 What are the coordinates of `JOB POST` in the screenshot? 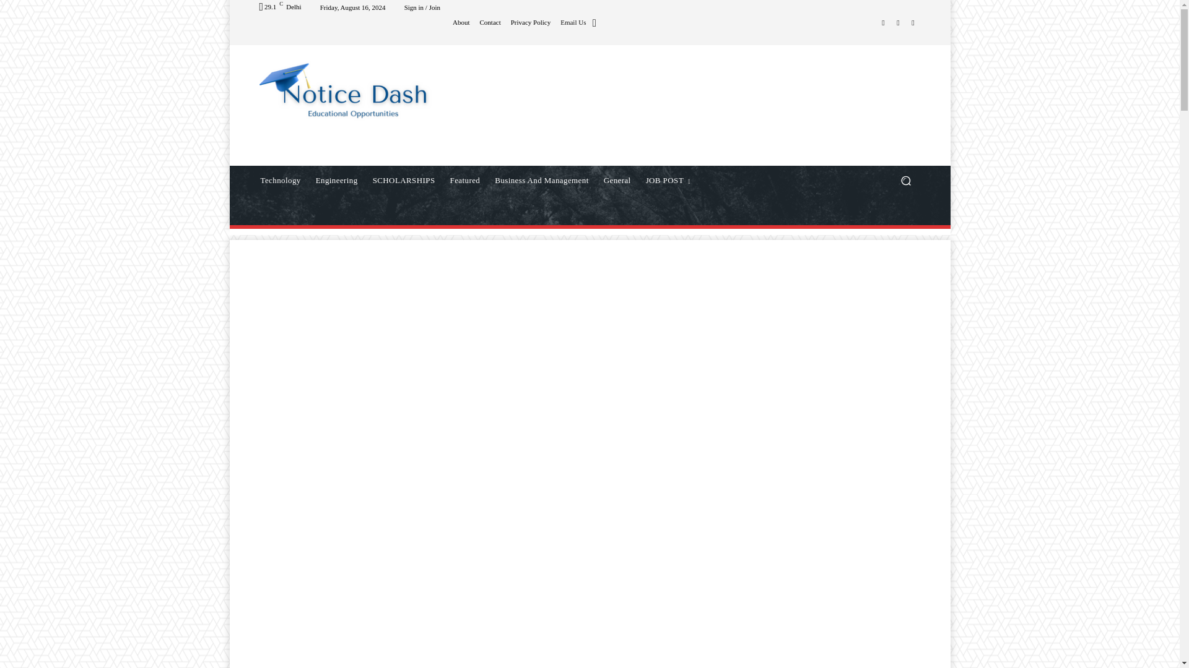 It's located at (668, 181).